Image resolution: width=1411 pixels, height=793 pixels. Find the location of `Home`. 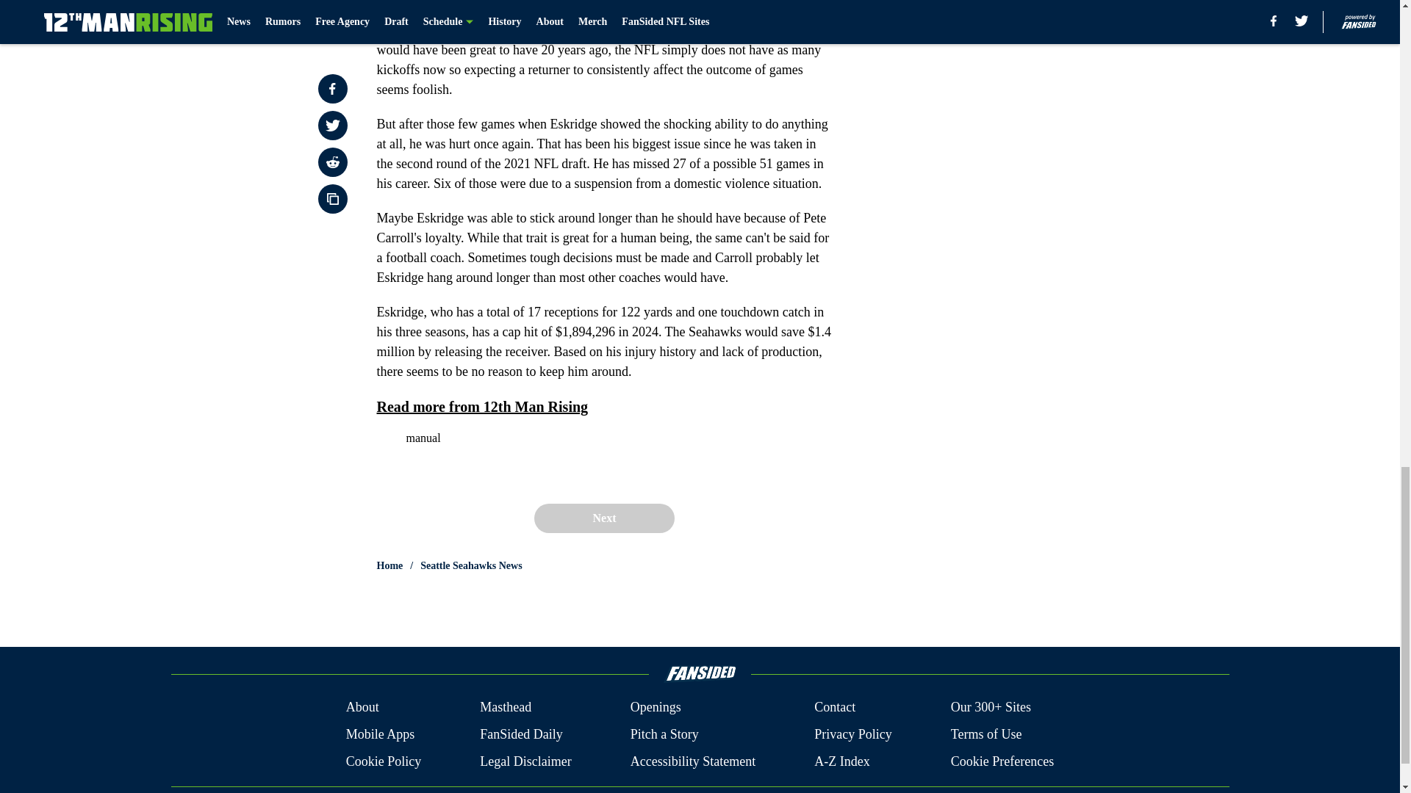

Home is located at coordinates (389, 565).